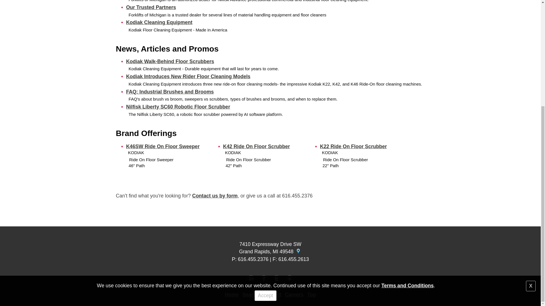 The width and height of the screenshot is (545, 306). Describe the element at coordinates (407, 126) in the screenshot. I see `Terms and Conditions` at that location.